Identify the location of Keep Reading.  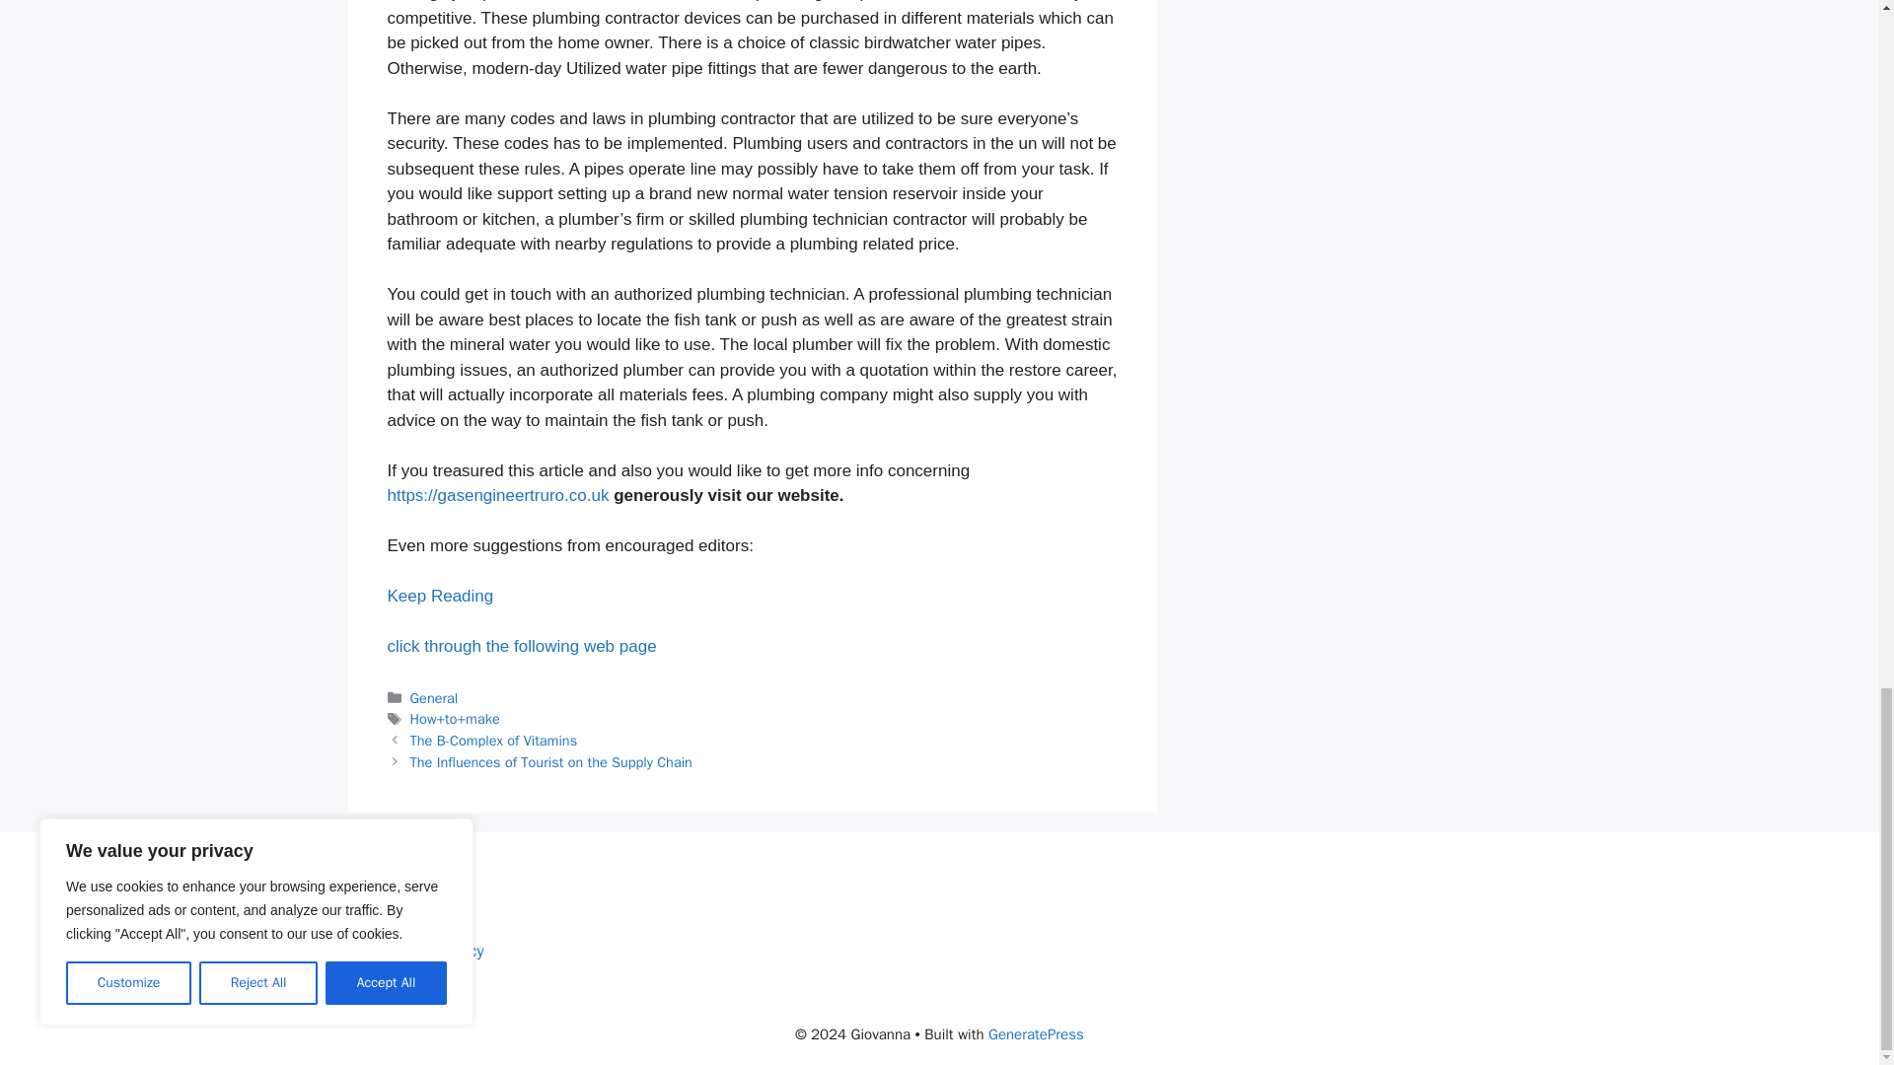
(439, 596).